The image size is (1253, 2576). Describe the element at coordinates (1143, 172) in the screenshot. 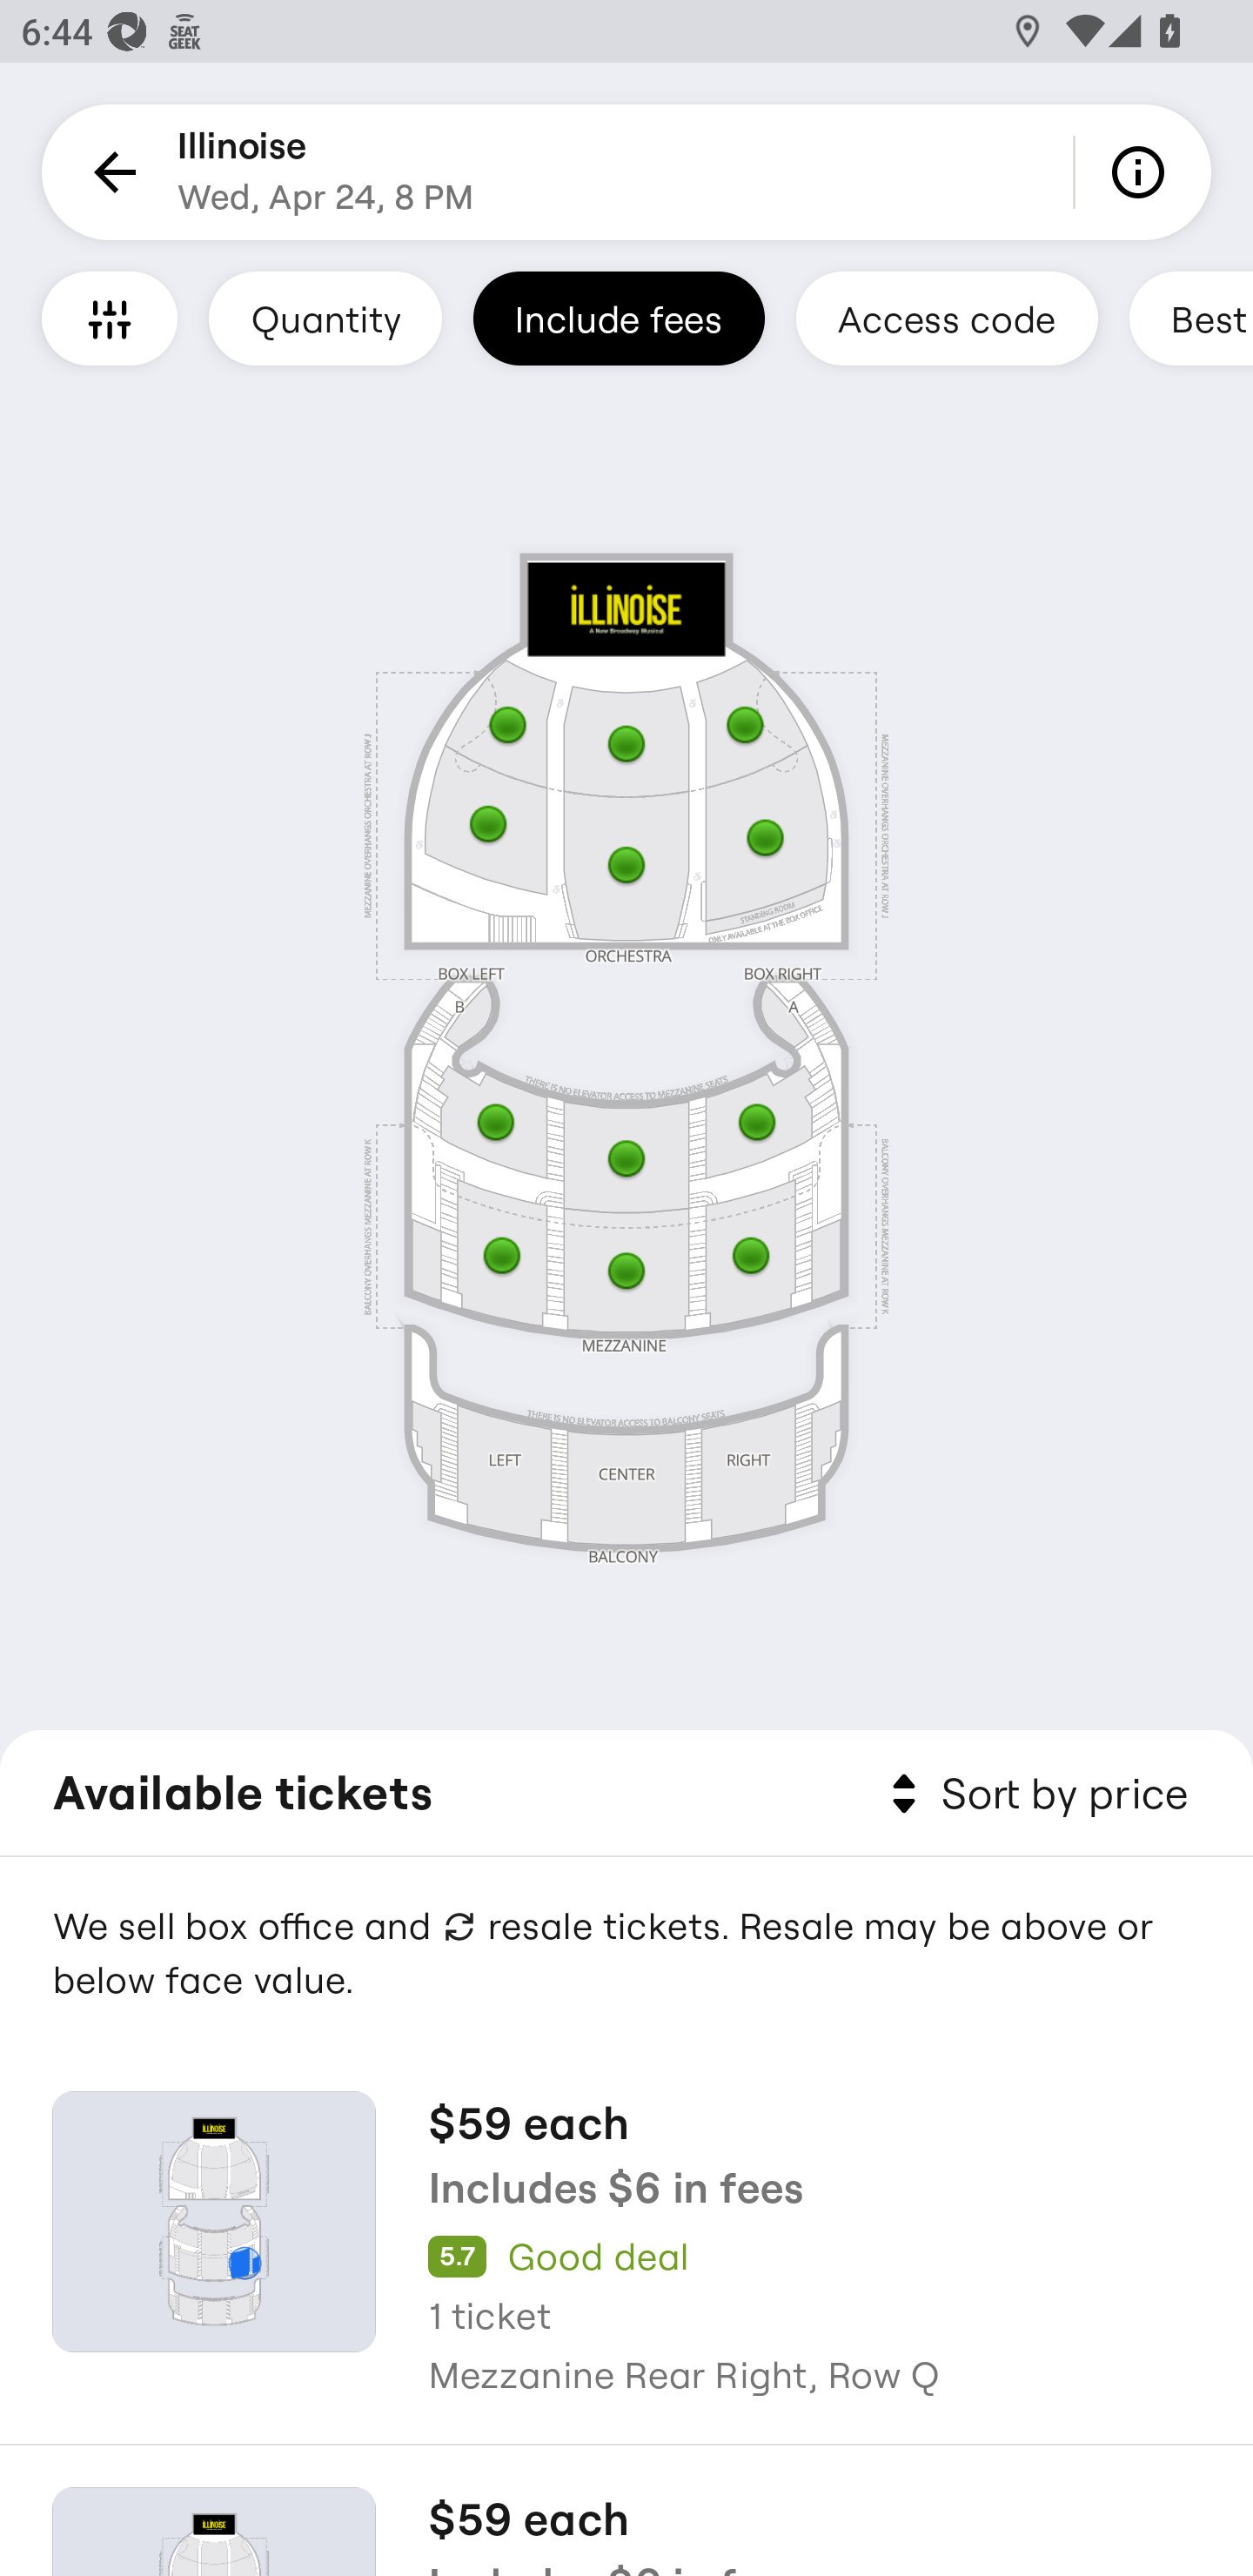

I see `Info` at that location.